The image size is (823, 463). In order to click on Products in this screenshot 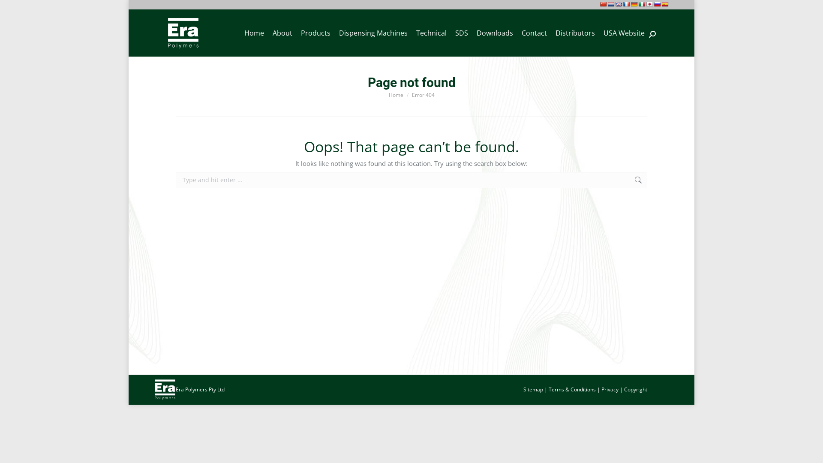, I will do `click(315, 33)`.